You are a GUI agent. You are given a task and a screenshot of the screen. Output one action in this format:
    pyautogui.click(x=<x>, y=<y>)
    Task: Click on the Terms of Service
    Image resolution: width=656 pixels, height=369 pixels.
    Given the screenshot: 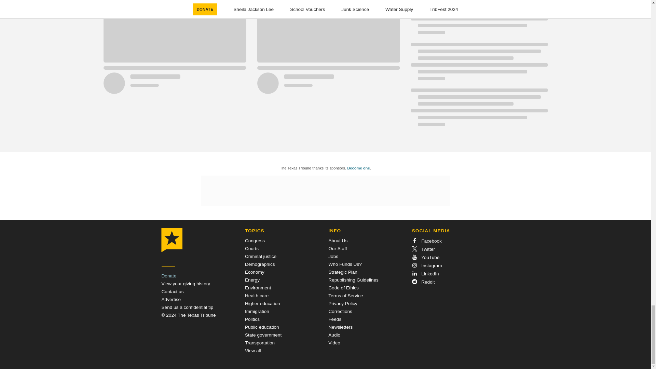 What is the action you would take?
    pyautogui.click(x=345, y=295)
    